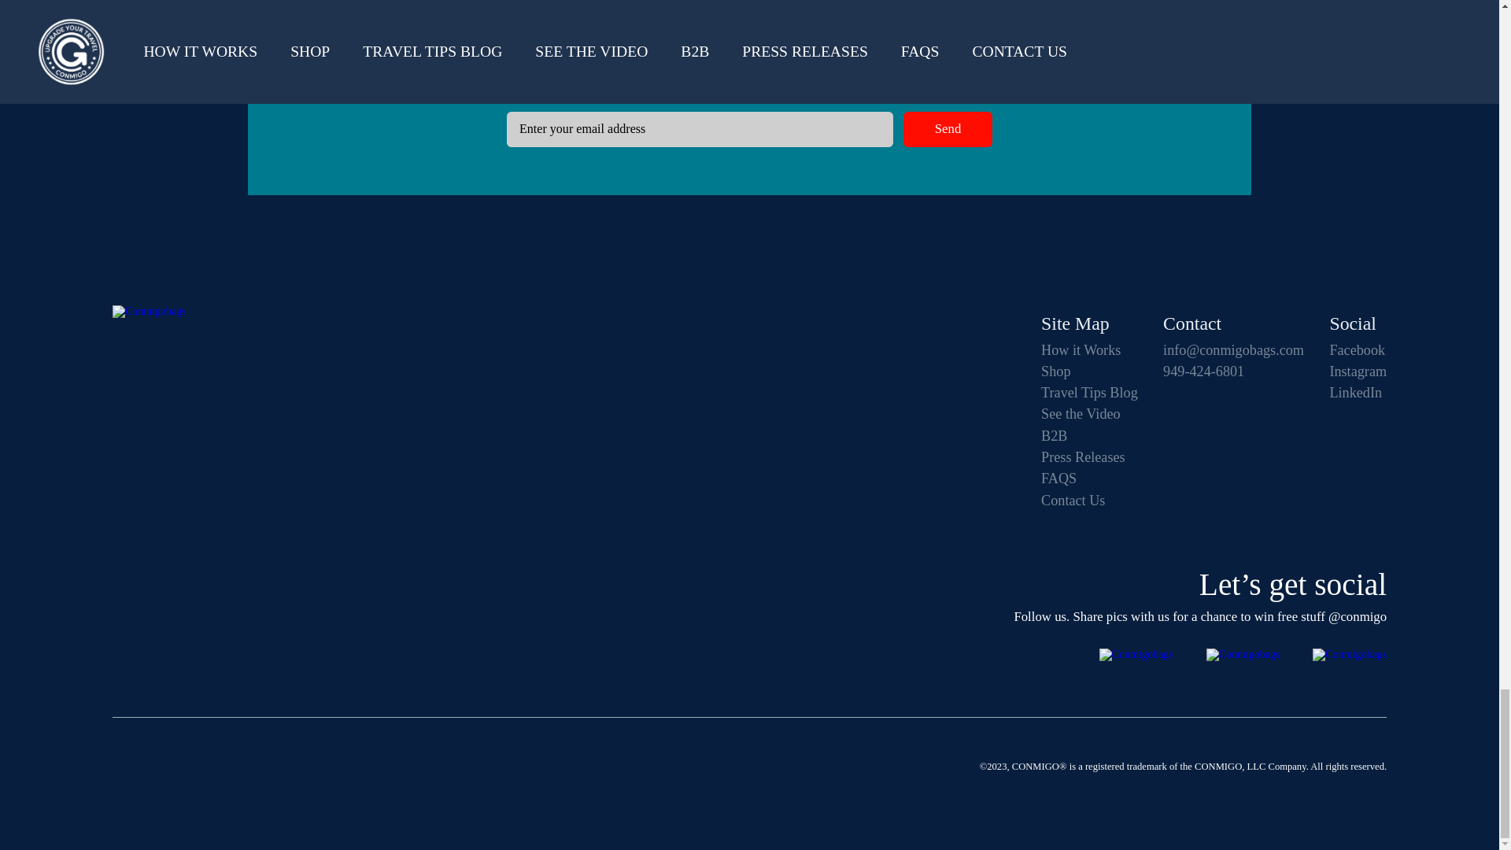 This screenshot has height=850, width=1511. I want to click on Send, so click(948, 129).